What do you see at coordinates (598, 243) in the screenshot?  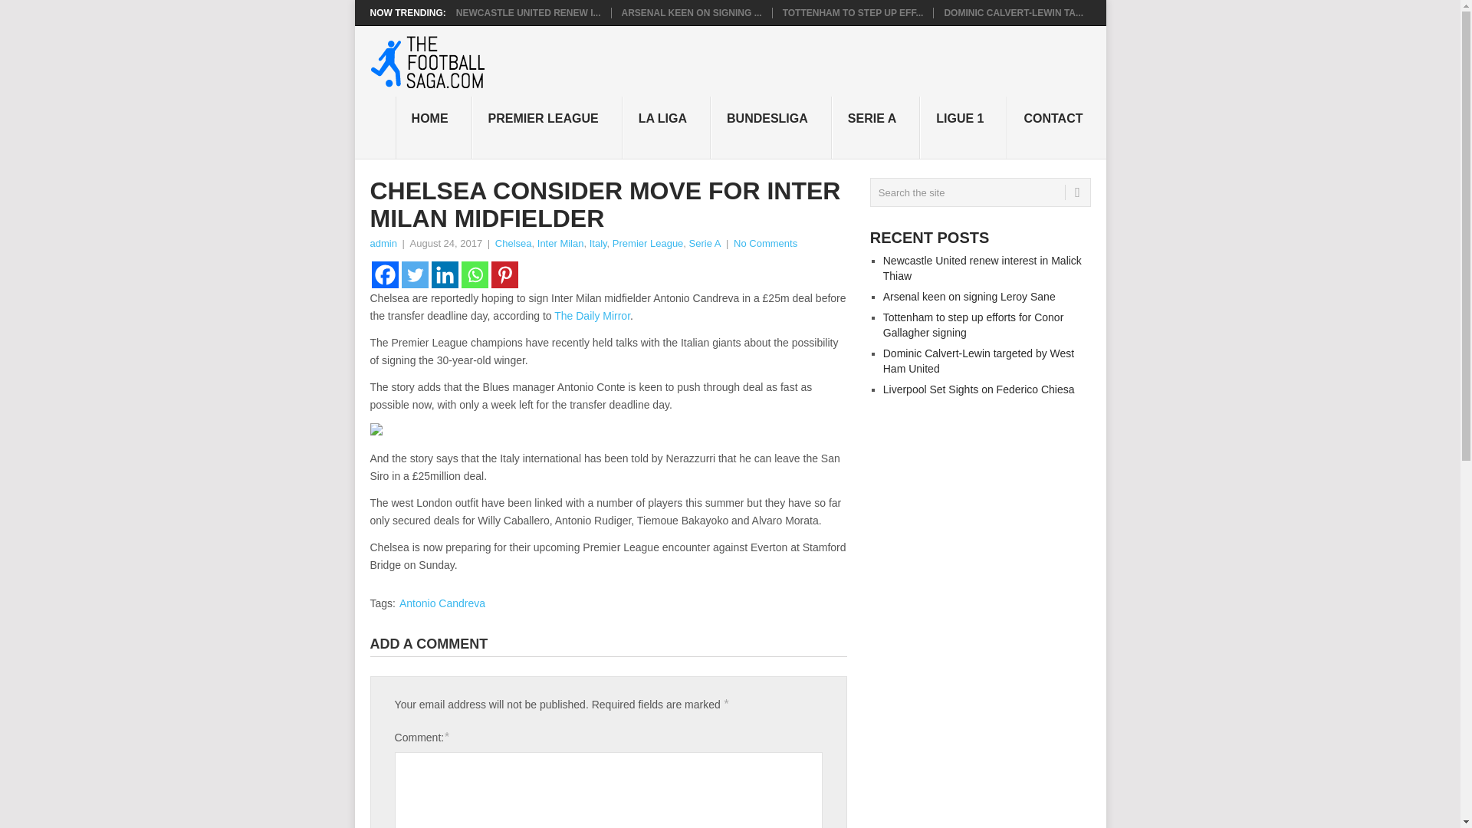 I see `Italy` at bounding box center [598, 243].